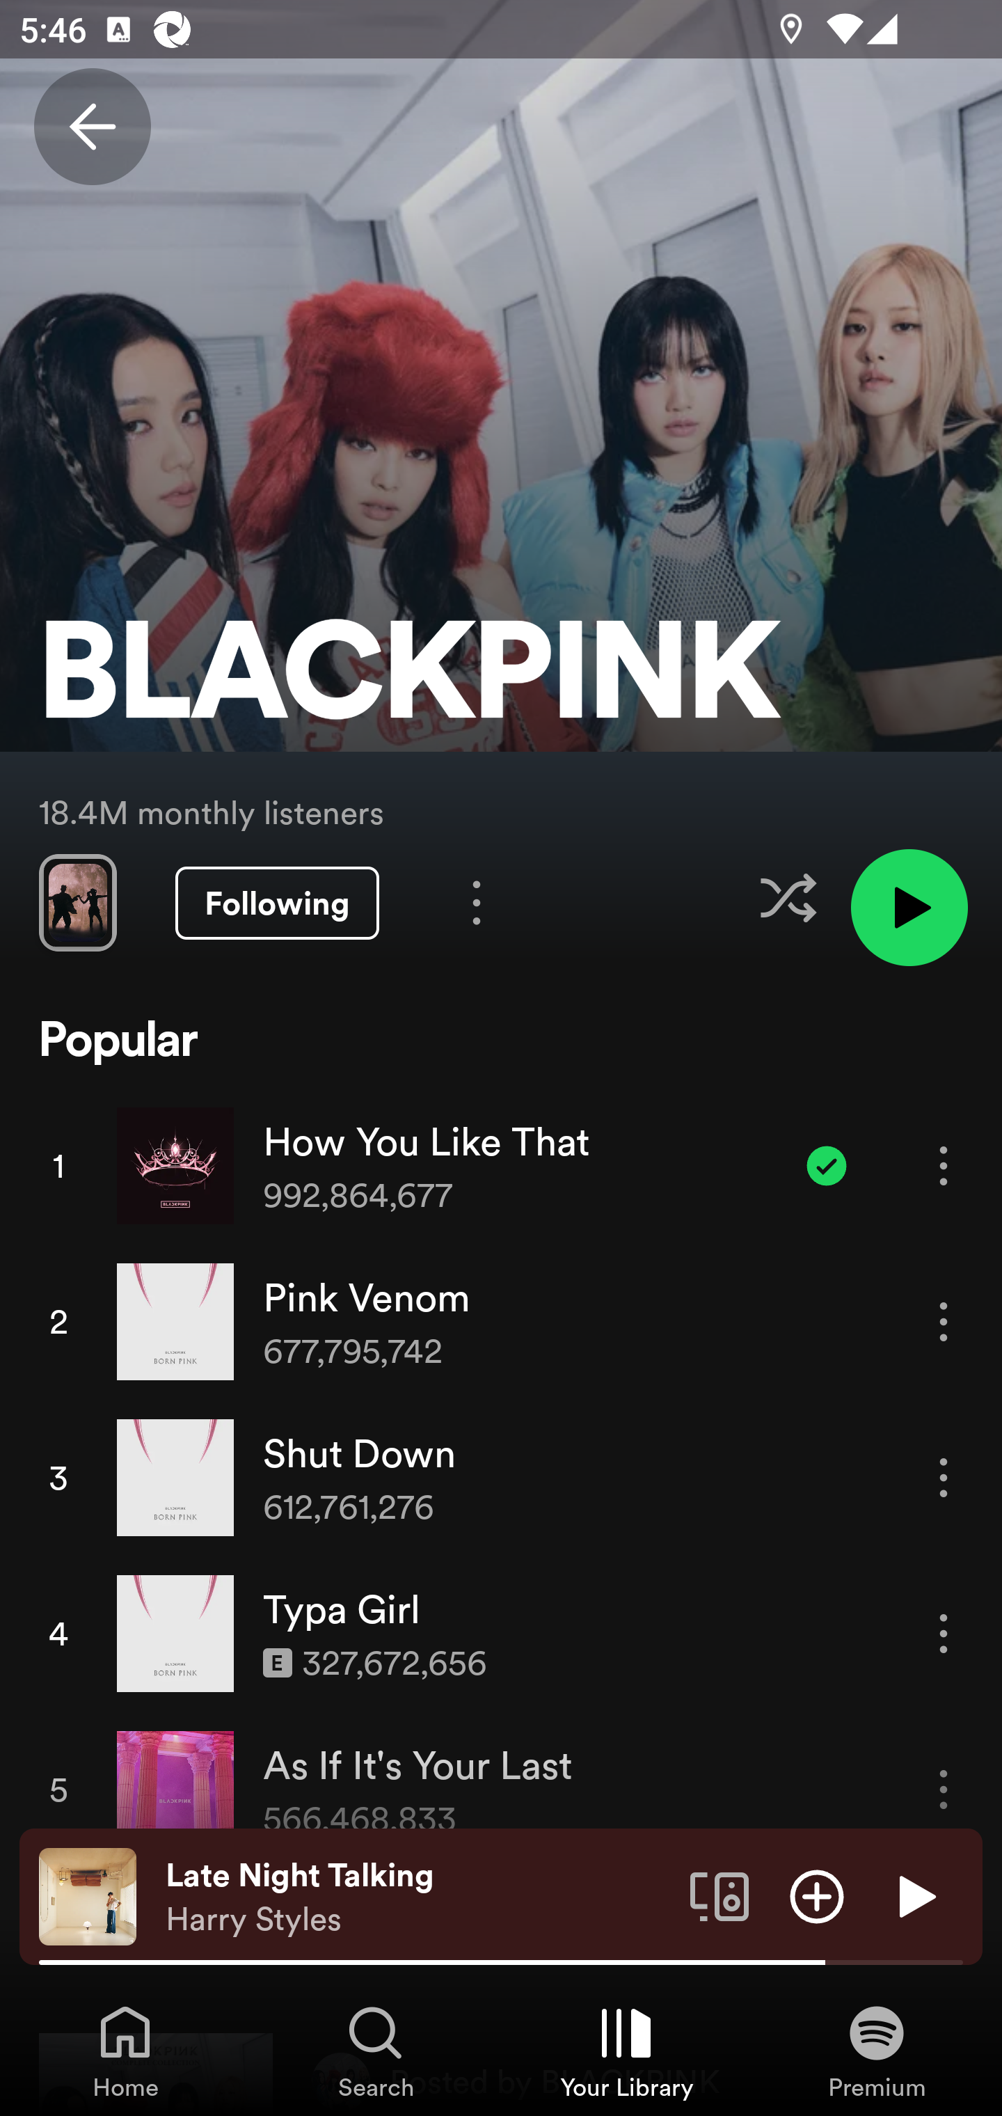 The width and height of the screenshot is (1002, 2116). What do you see at coordinates (817, 1895) in the screenshot?
I see `Add item` at bounding box center [817, 1895].